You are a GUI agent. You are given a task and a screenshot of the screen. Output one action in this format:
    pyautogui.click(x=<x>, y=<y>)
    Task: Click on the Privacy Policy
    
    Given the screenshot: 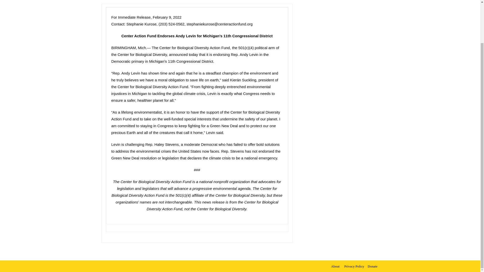 What is the action you would take?
    pyautogui.click(x=354, y=266)
    